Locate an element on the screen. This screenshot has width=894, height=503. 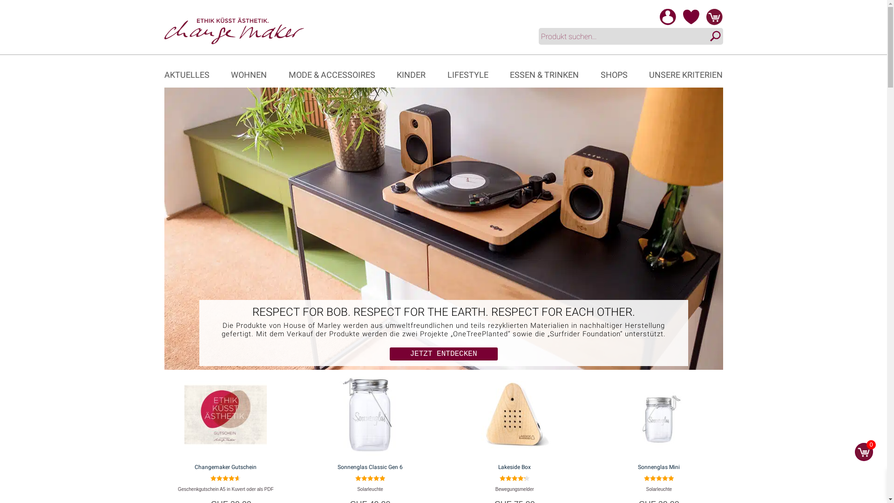
WOHNEN is located at coordinates (247, 75).